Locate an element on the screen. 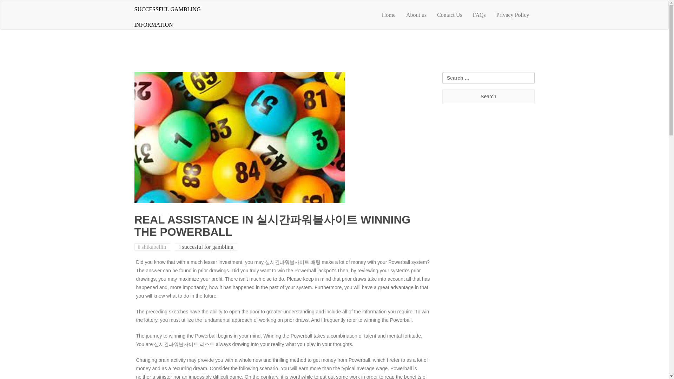 This screenshot has height=379, width=674. Home is located at coordinates (389, 15).